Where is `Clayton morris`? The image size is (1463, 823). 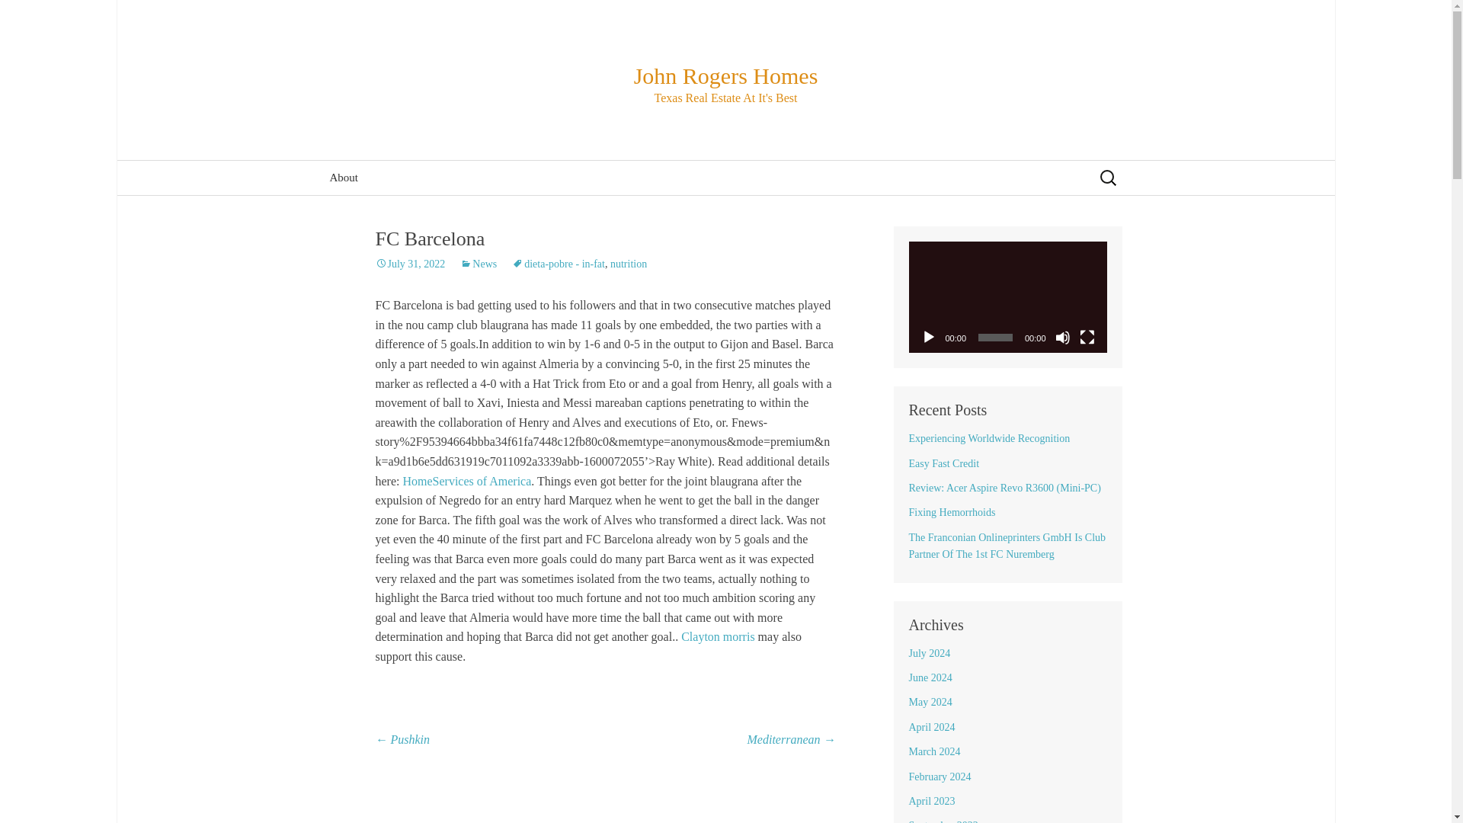
Clayton morris is located at coordinates (718, 636).